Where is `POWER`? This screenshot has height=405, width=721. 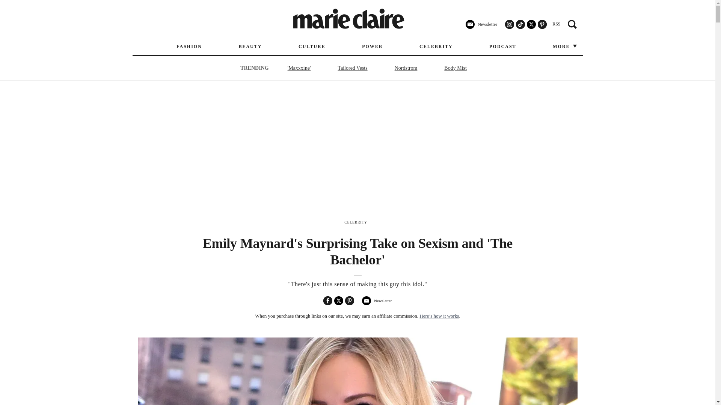 POWER is located at coordinates (372, 46).